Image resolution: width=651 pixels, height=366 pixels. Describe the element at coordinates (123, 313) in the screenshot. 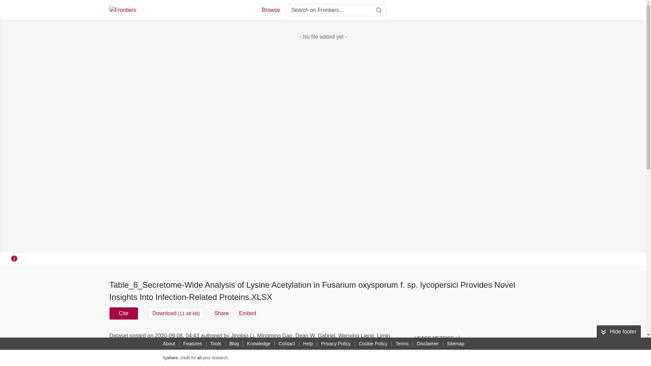

I see `Cite` at that location.